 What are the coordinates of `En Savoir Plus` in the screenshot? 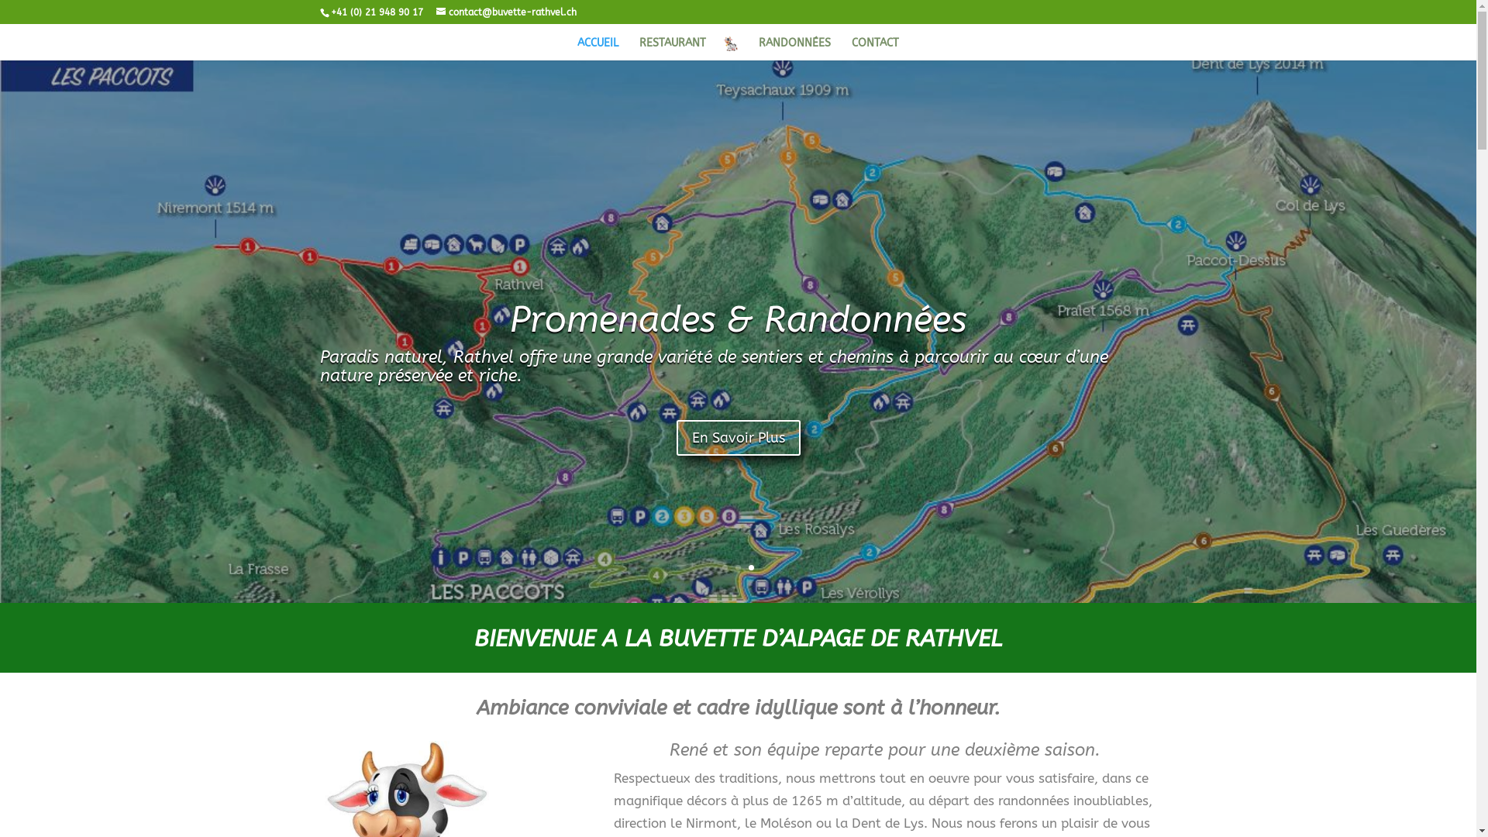 It's located at (738, 423).